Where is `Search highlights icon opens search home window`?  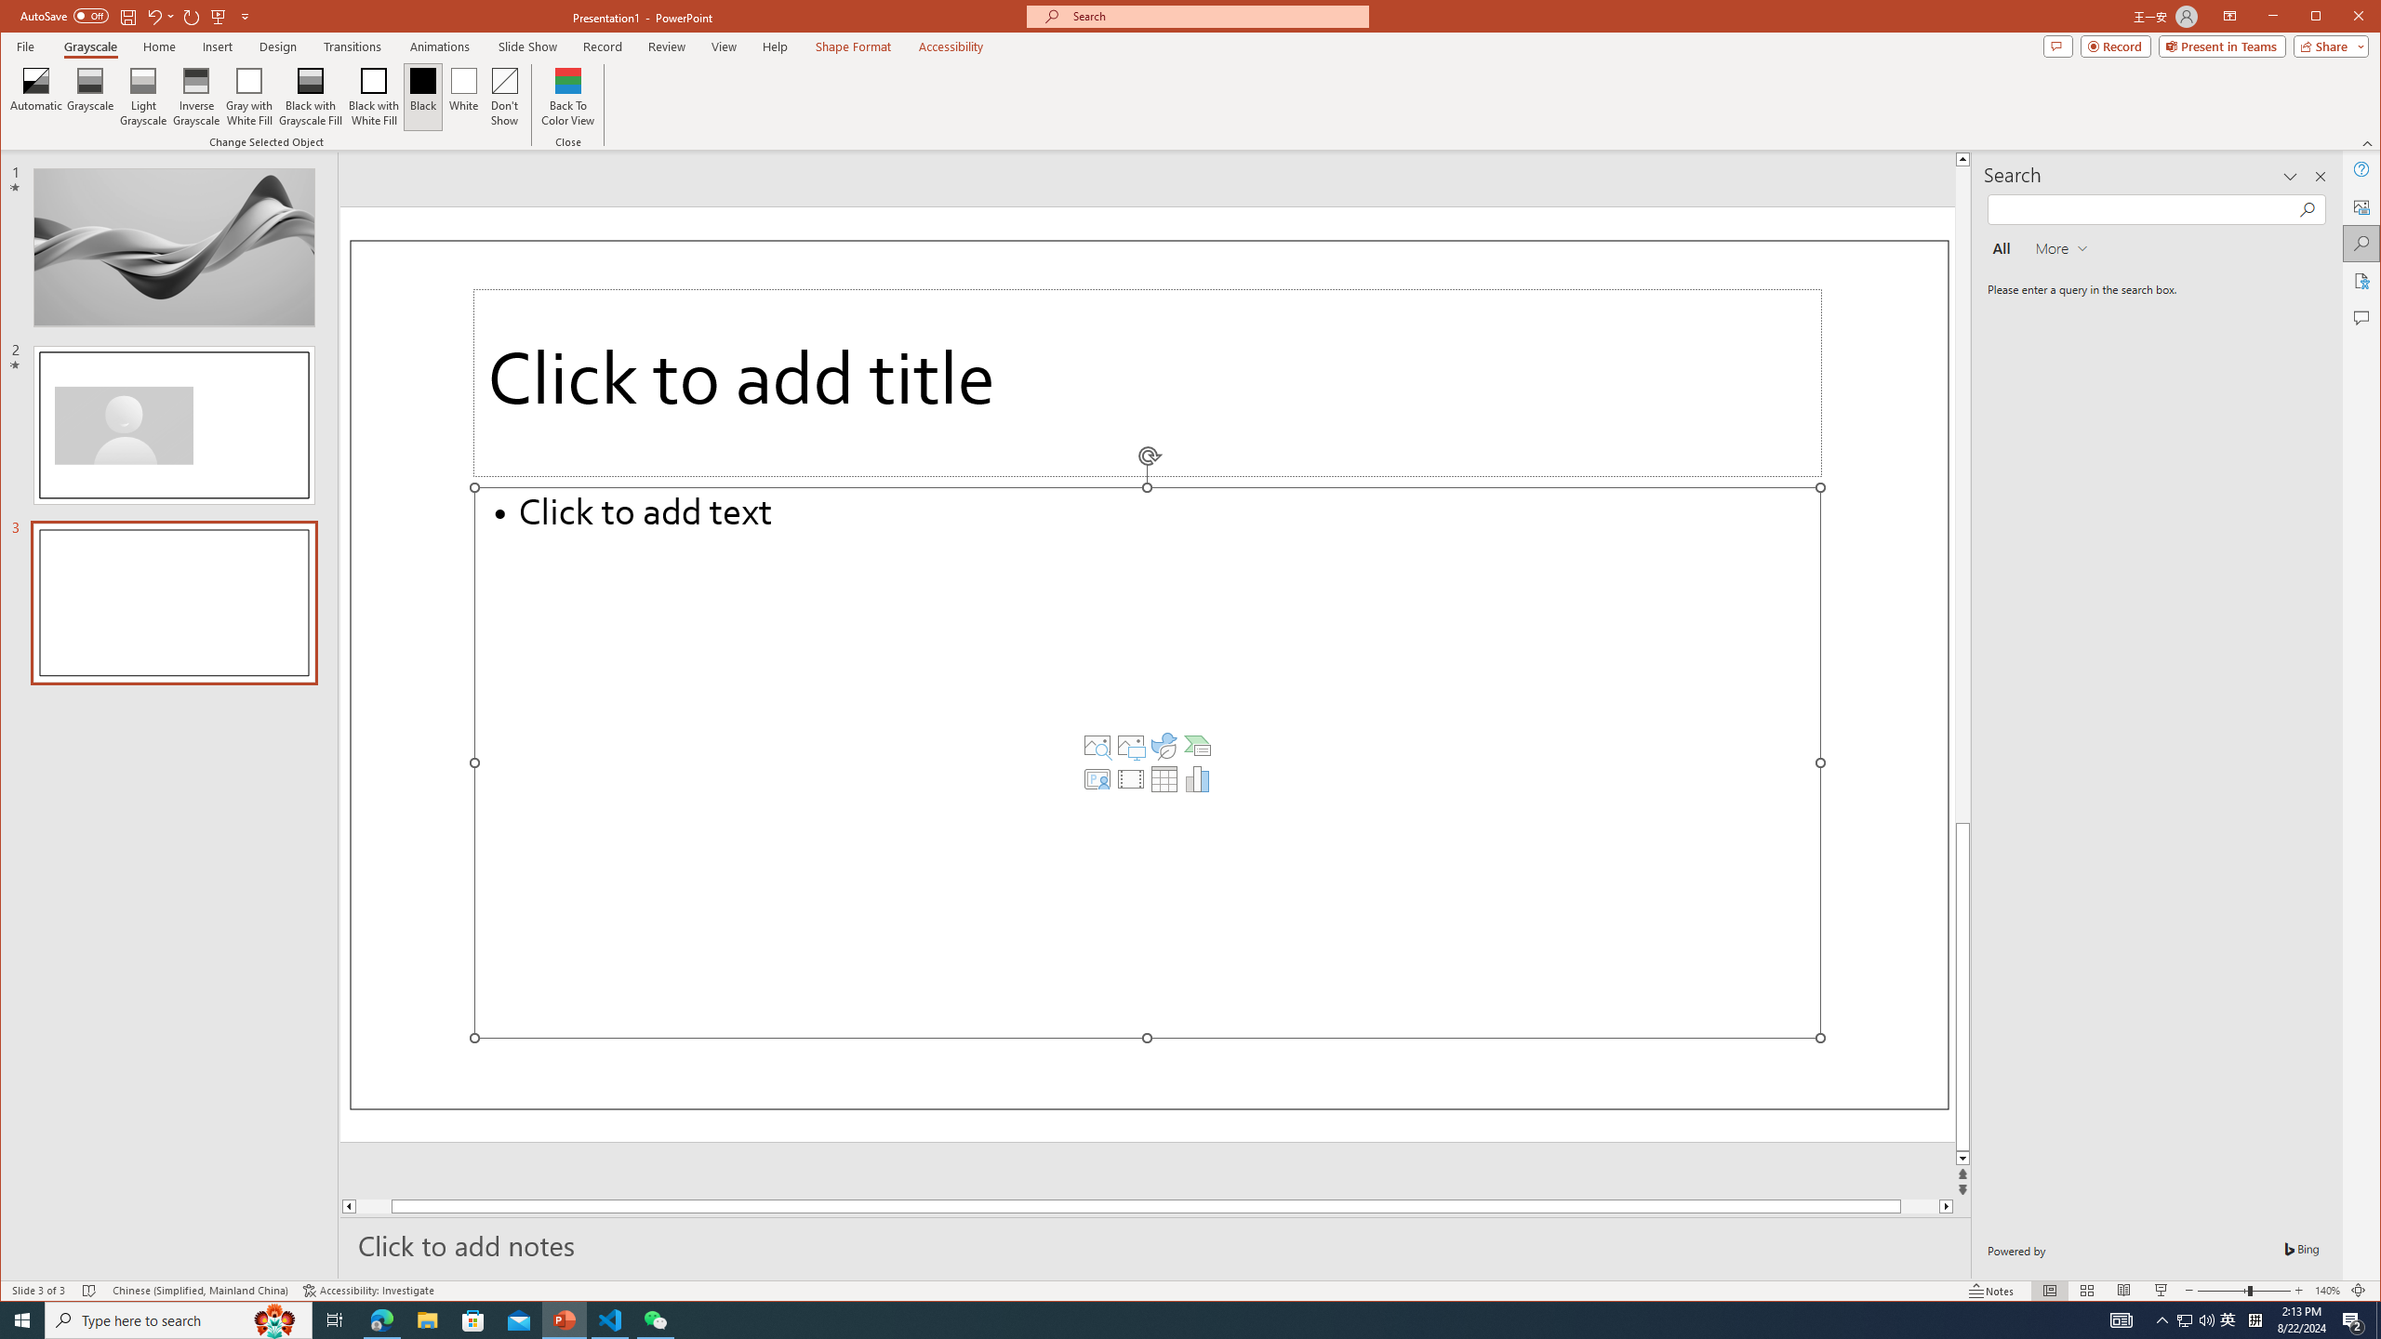 Search highlights icon opens search home window is located at coordinates (275, 1320).